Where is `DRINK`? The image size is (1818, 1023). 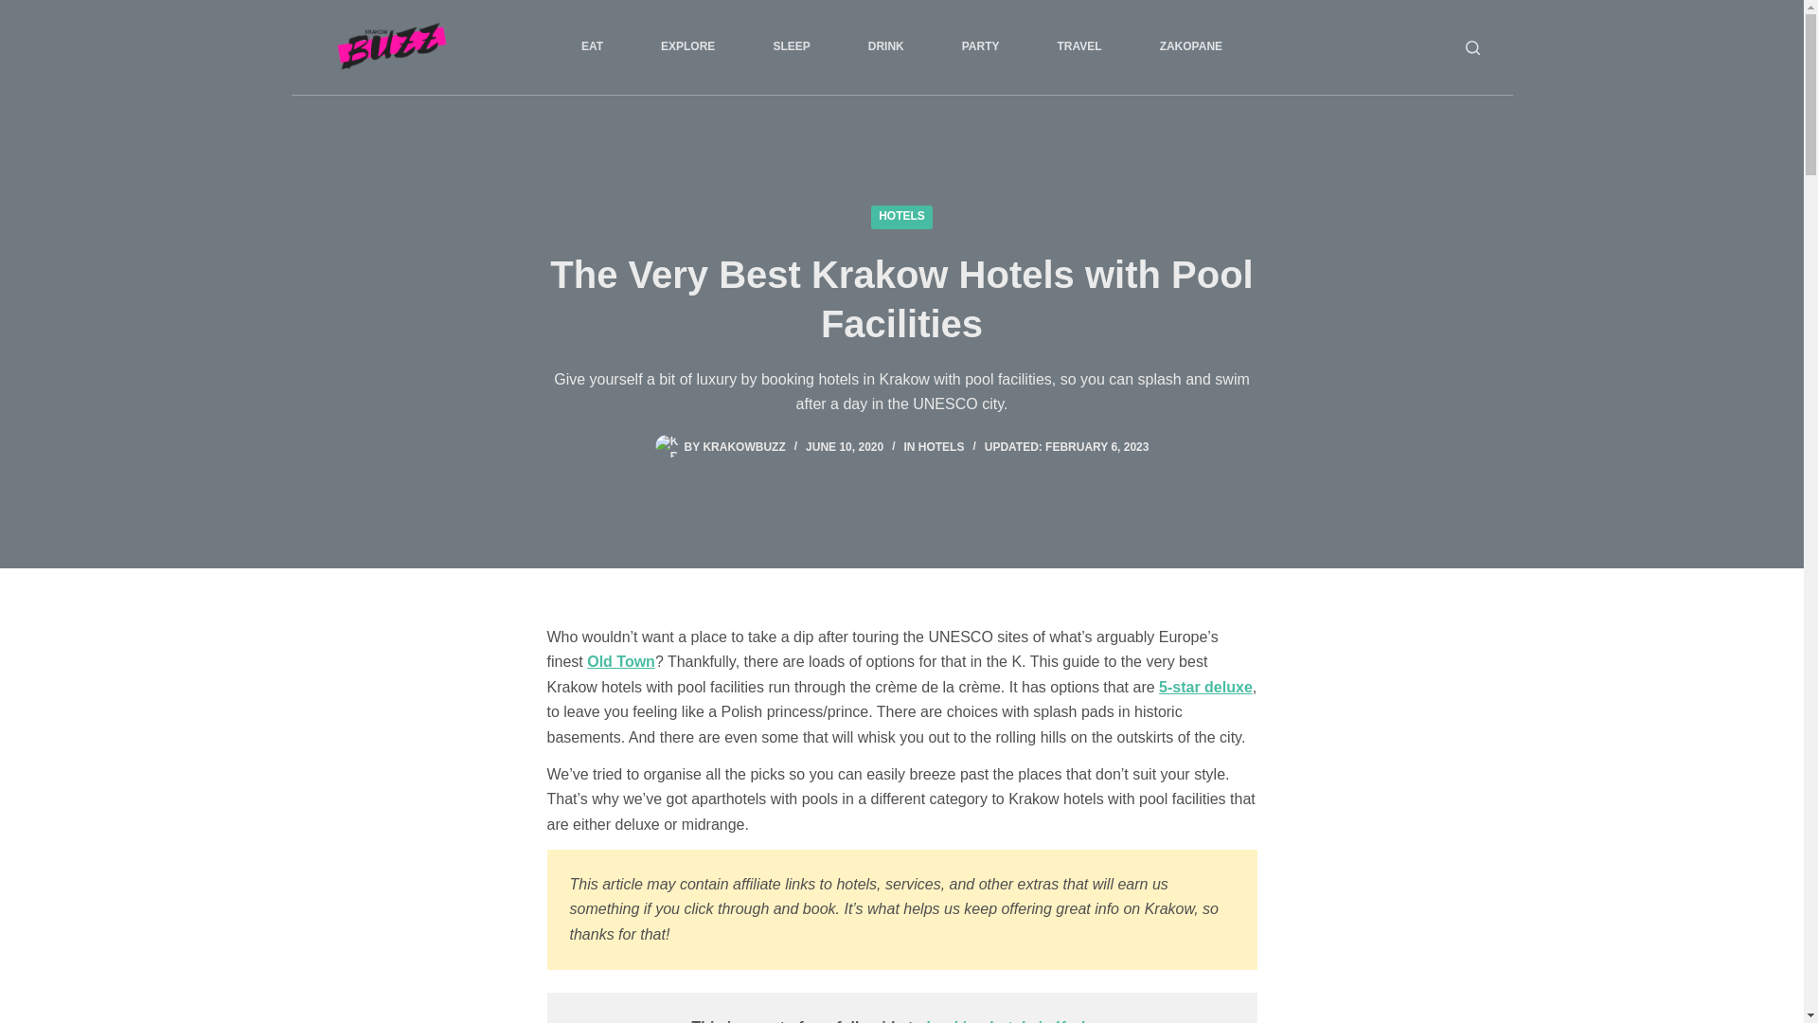 DRINK is located at coordinates (884, 47).